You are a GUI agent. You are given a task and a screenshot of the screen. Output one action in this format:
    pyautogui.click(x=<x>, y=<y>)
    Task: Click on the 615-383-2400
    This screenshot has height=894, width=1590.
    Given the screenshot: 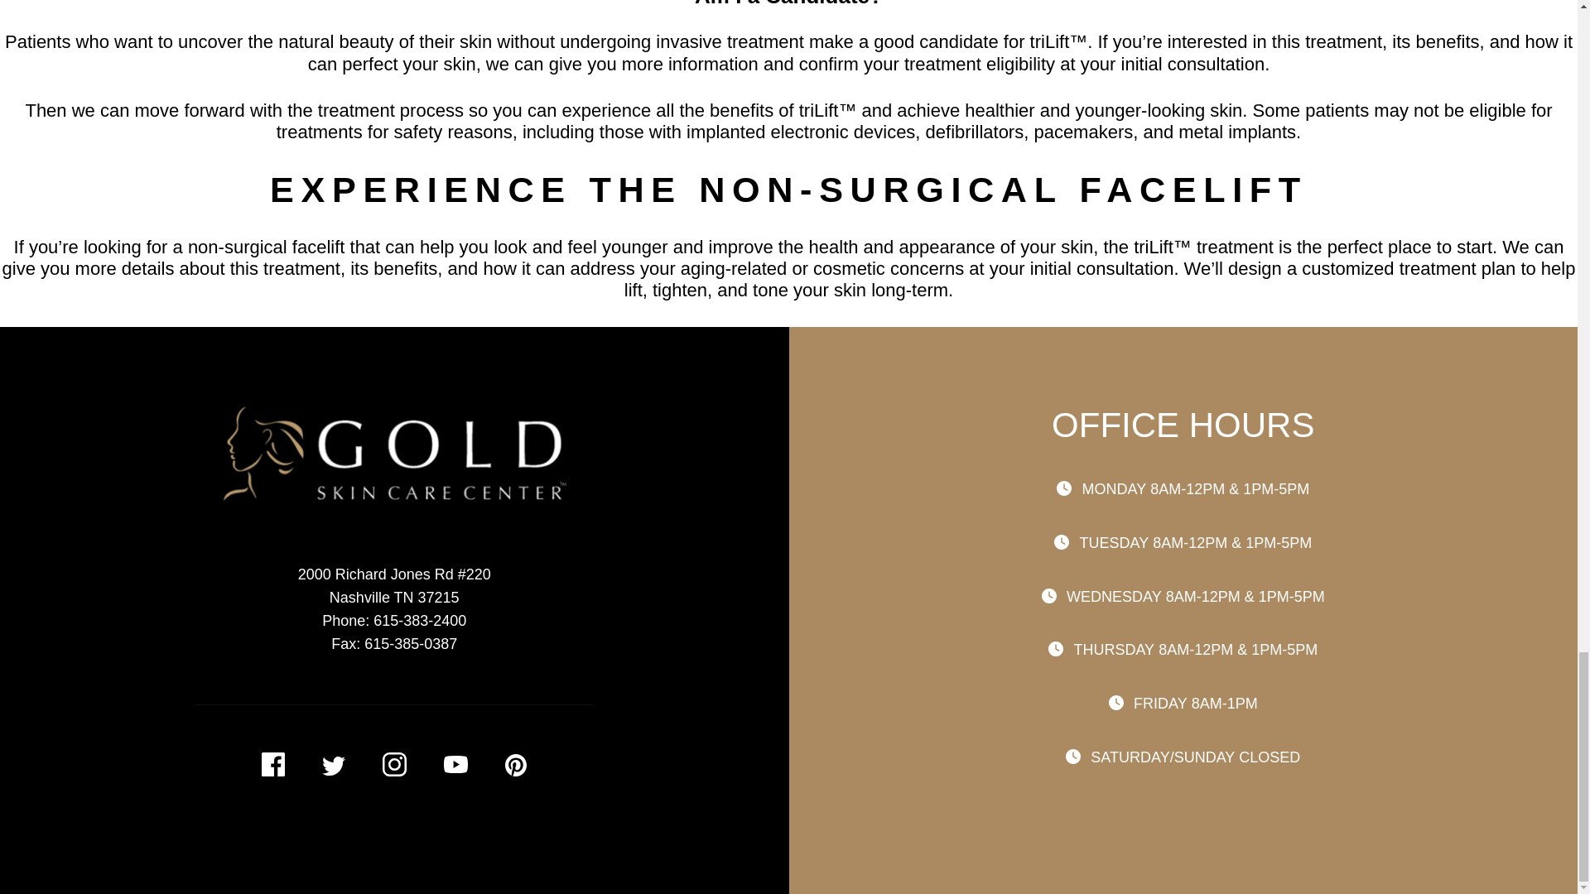 What is the action you would take?
    pyautogui.click(x=419, y=621)
    